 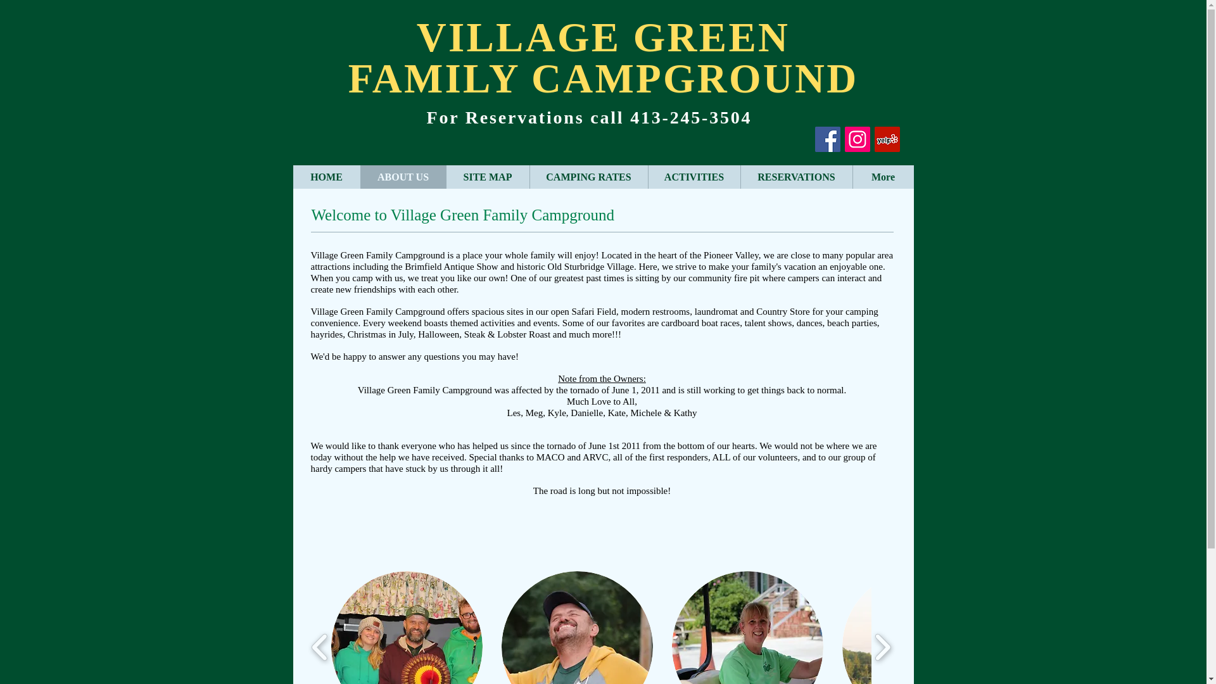 What do you see at coordinates (603, 78) in the screenshot?
I see `FAMILY CAMPGROUND` at bounding box center [603, 78].